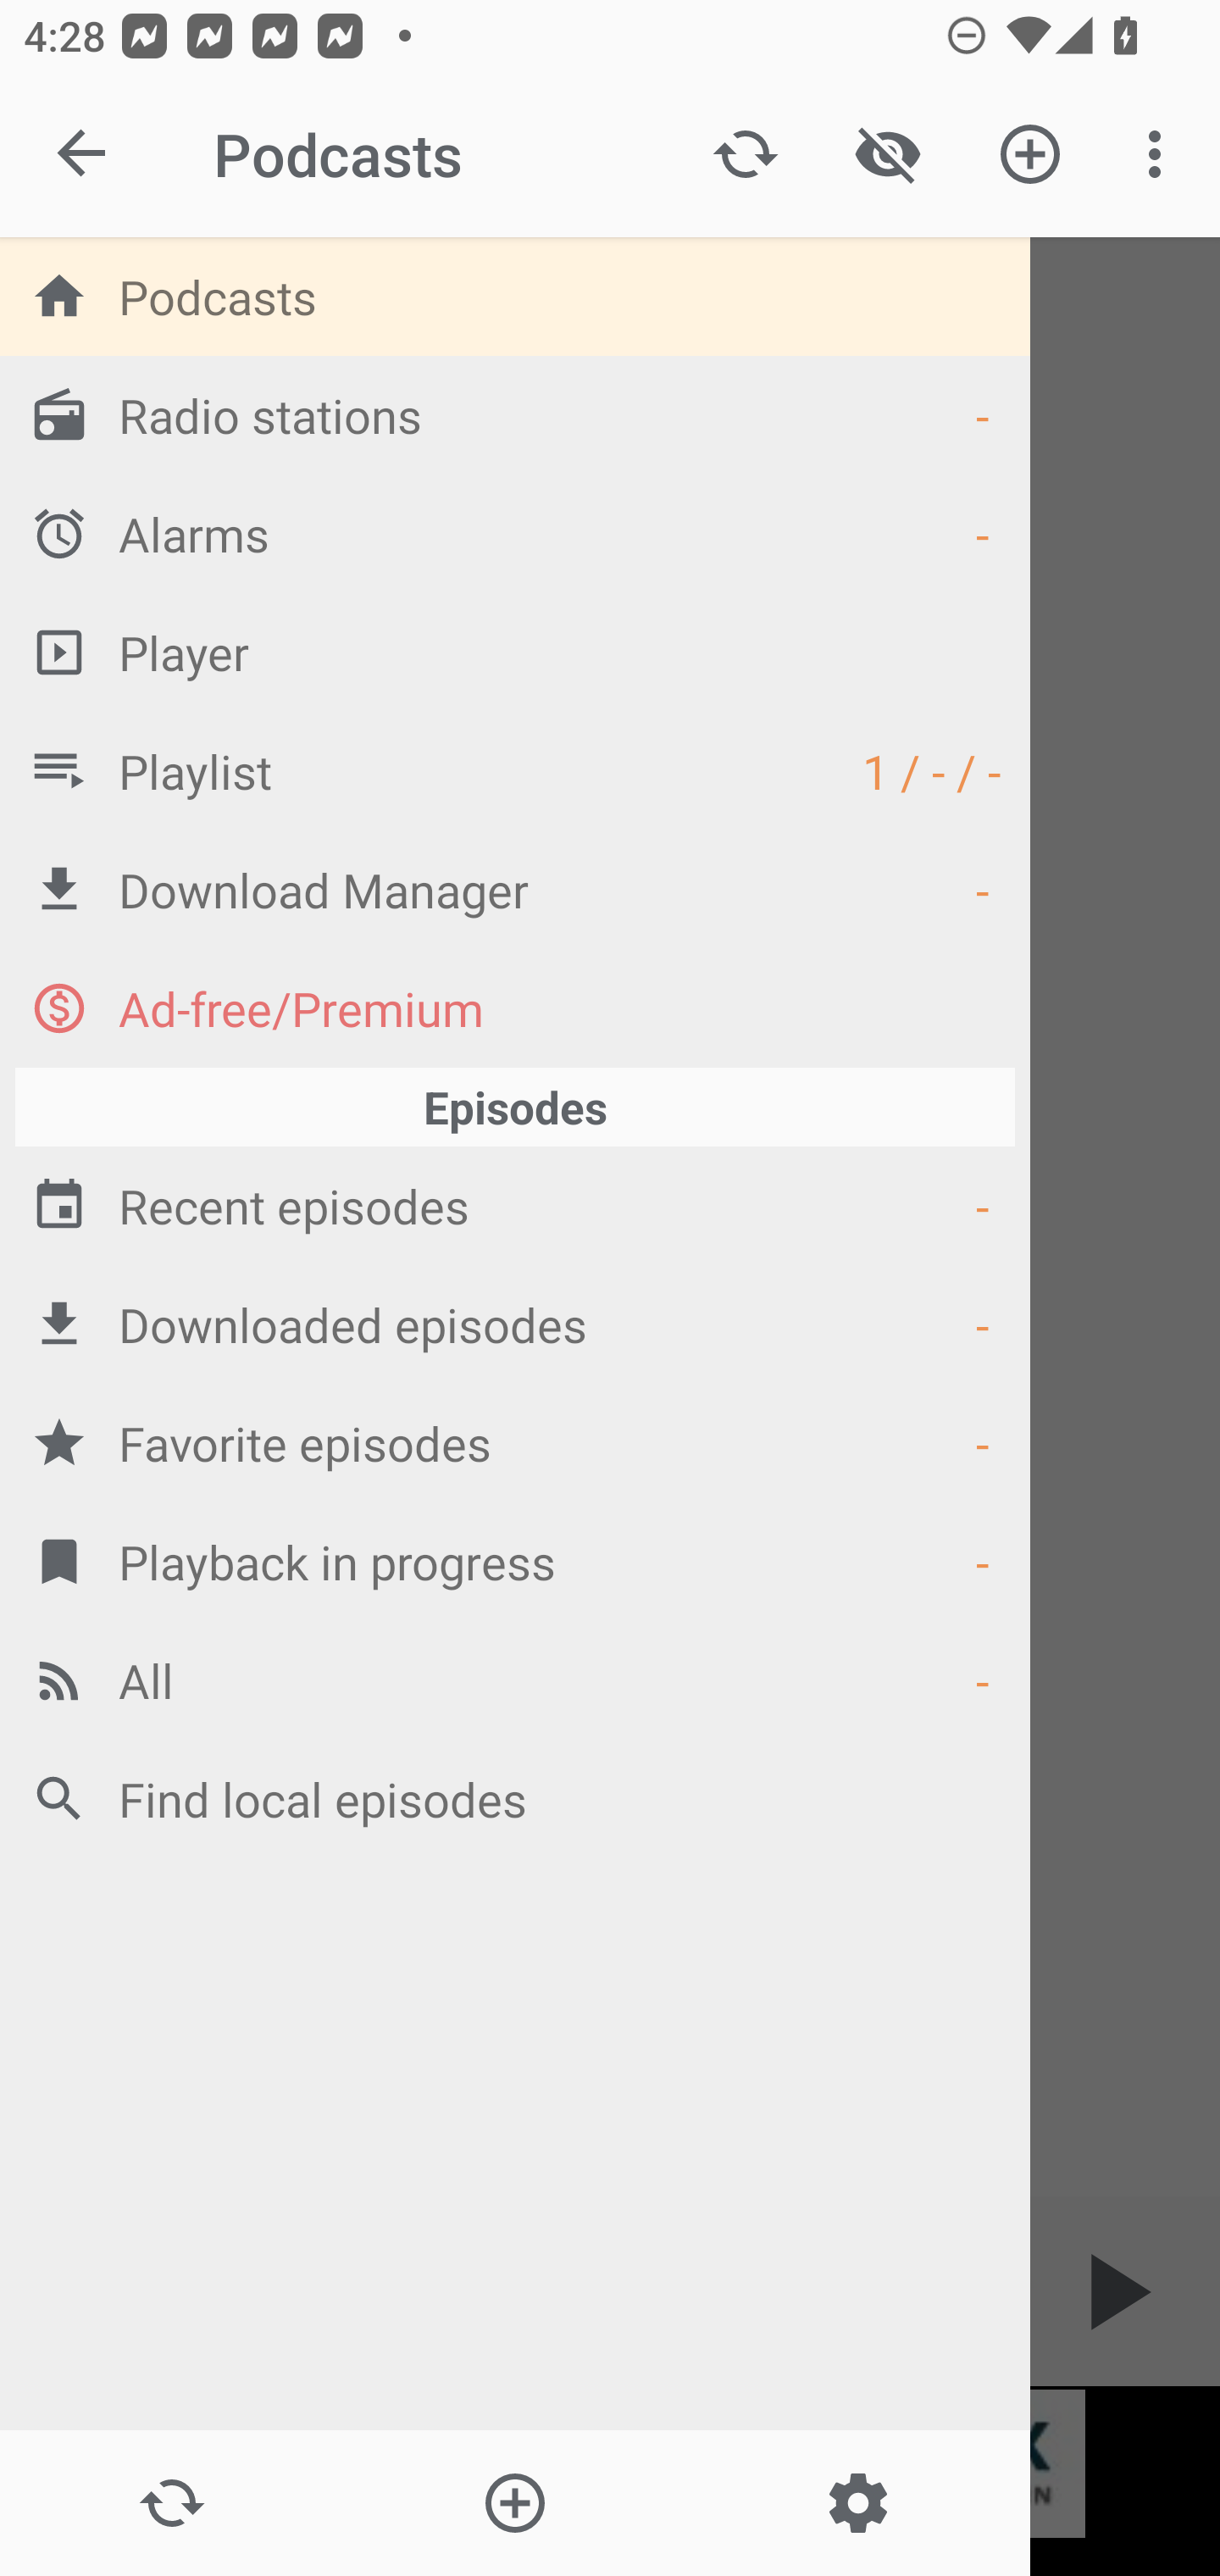 This screenshot has width=1220, height=2576. I want to click on Settings, so click(857, 2503).